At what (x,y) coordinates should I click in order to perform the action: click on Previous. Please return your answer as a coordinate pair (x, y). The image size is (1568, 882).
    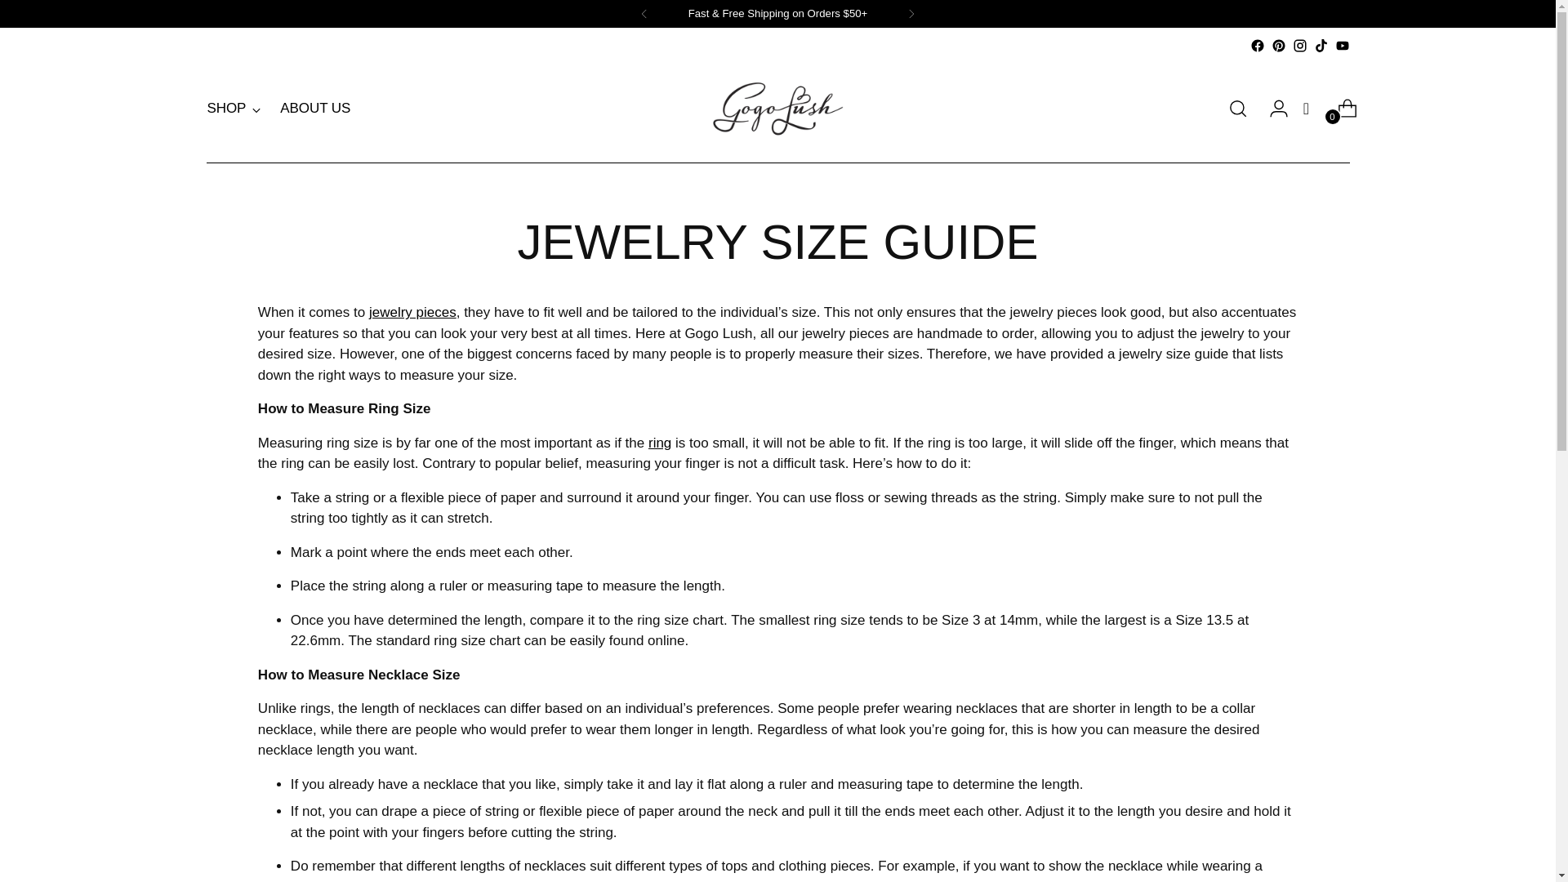
    Looking at the image, I should click on (644, 13).